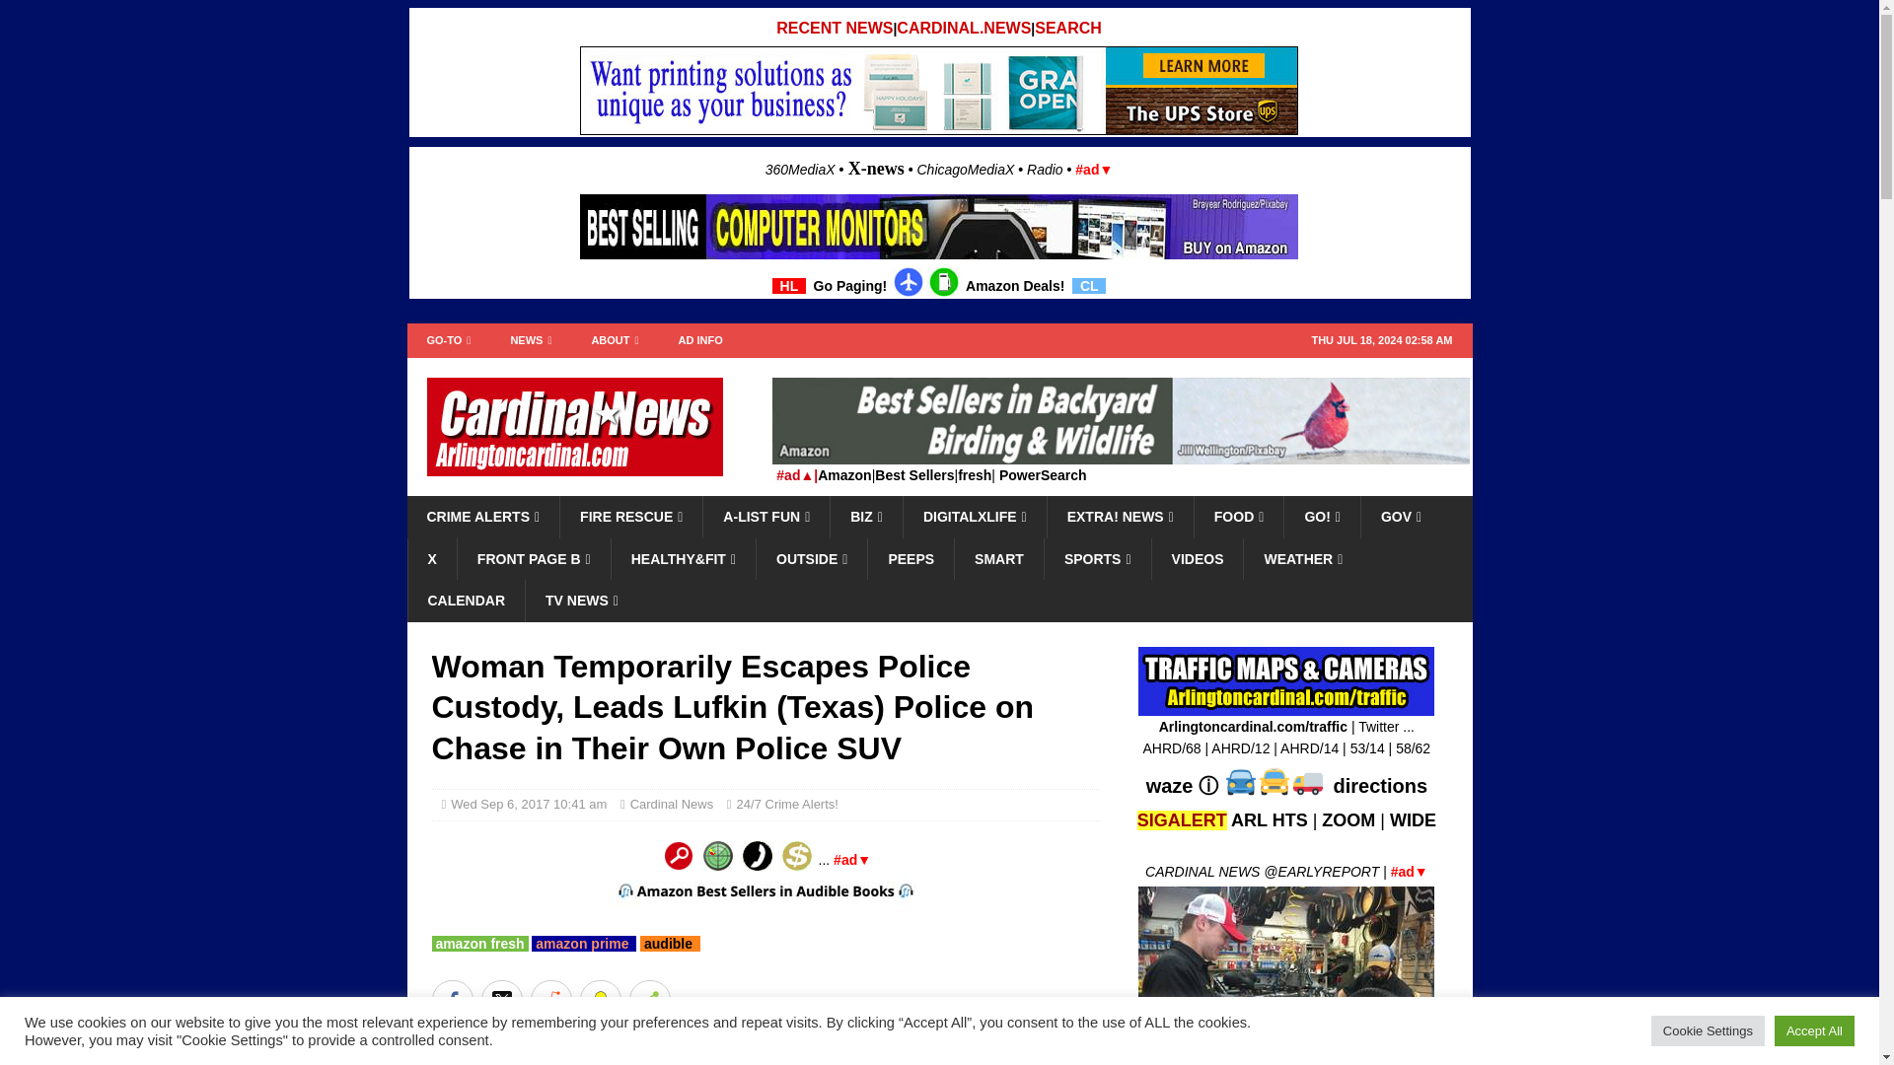 The image size is (1894, 1065). Describe the element at coordinates (1067, 28) in the screenshot. I see `SEARCH` at that location.